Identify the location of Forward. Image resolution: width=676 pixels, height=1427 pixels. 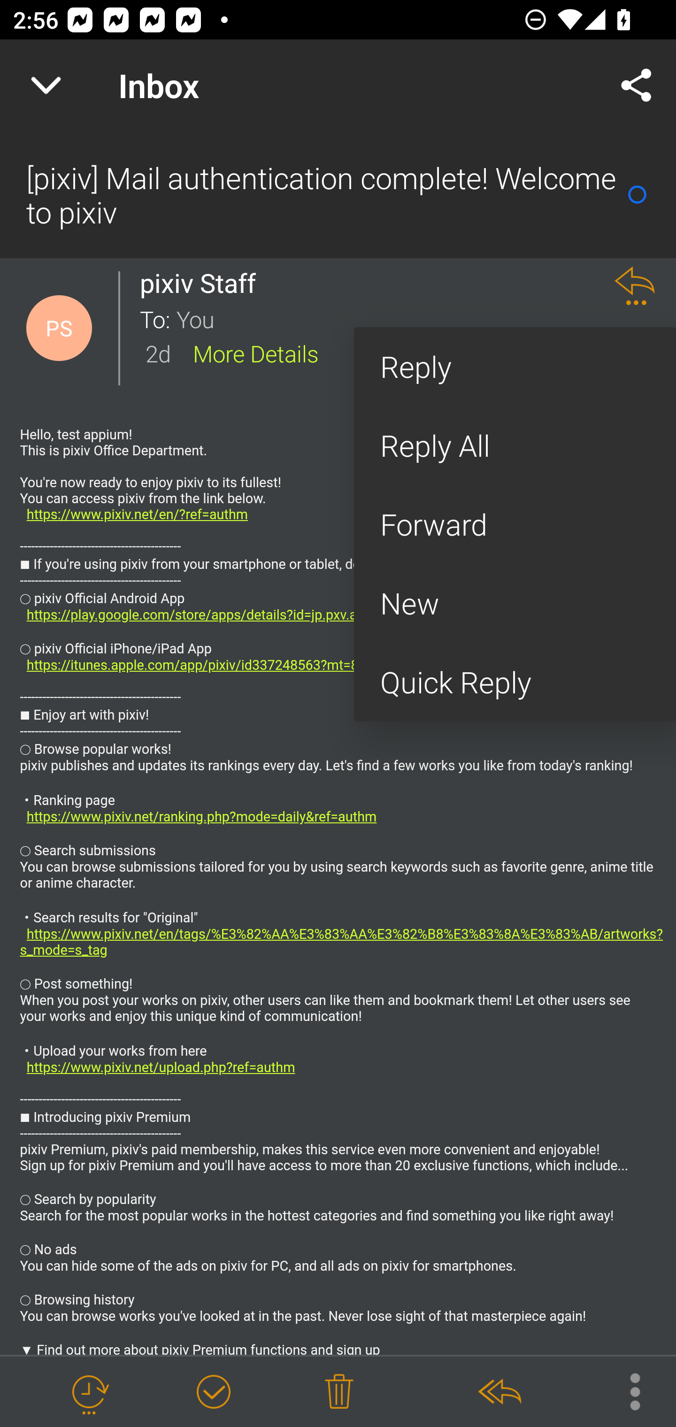
(515, 524).